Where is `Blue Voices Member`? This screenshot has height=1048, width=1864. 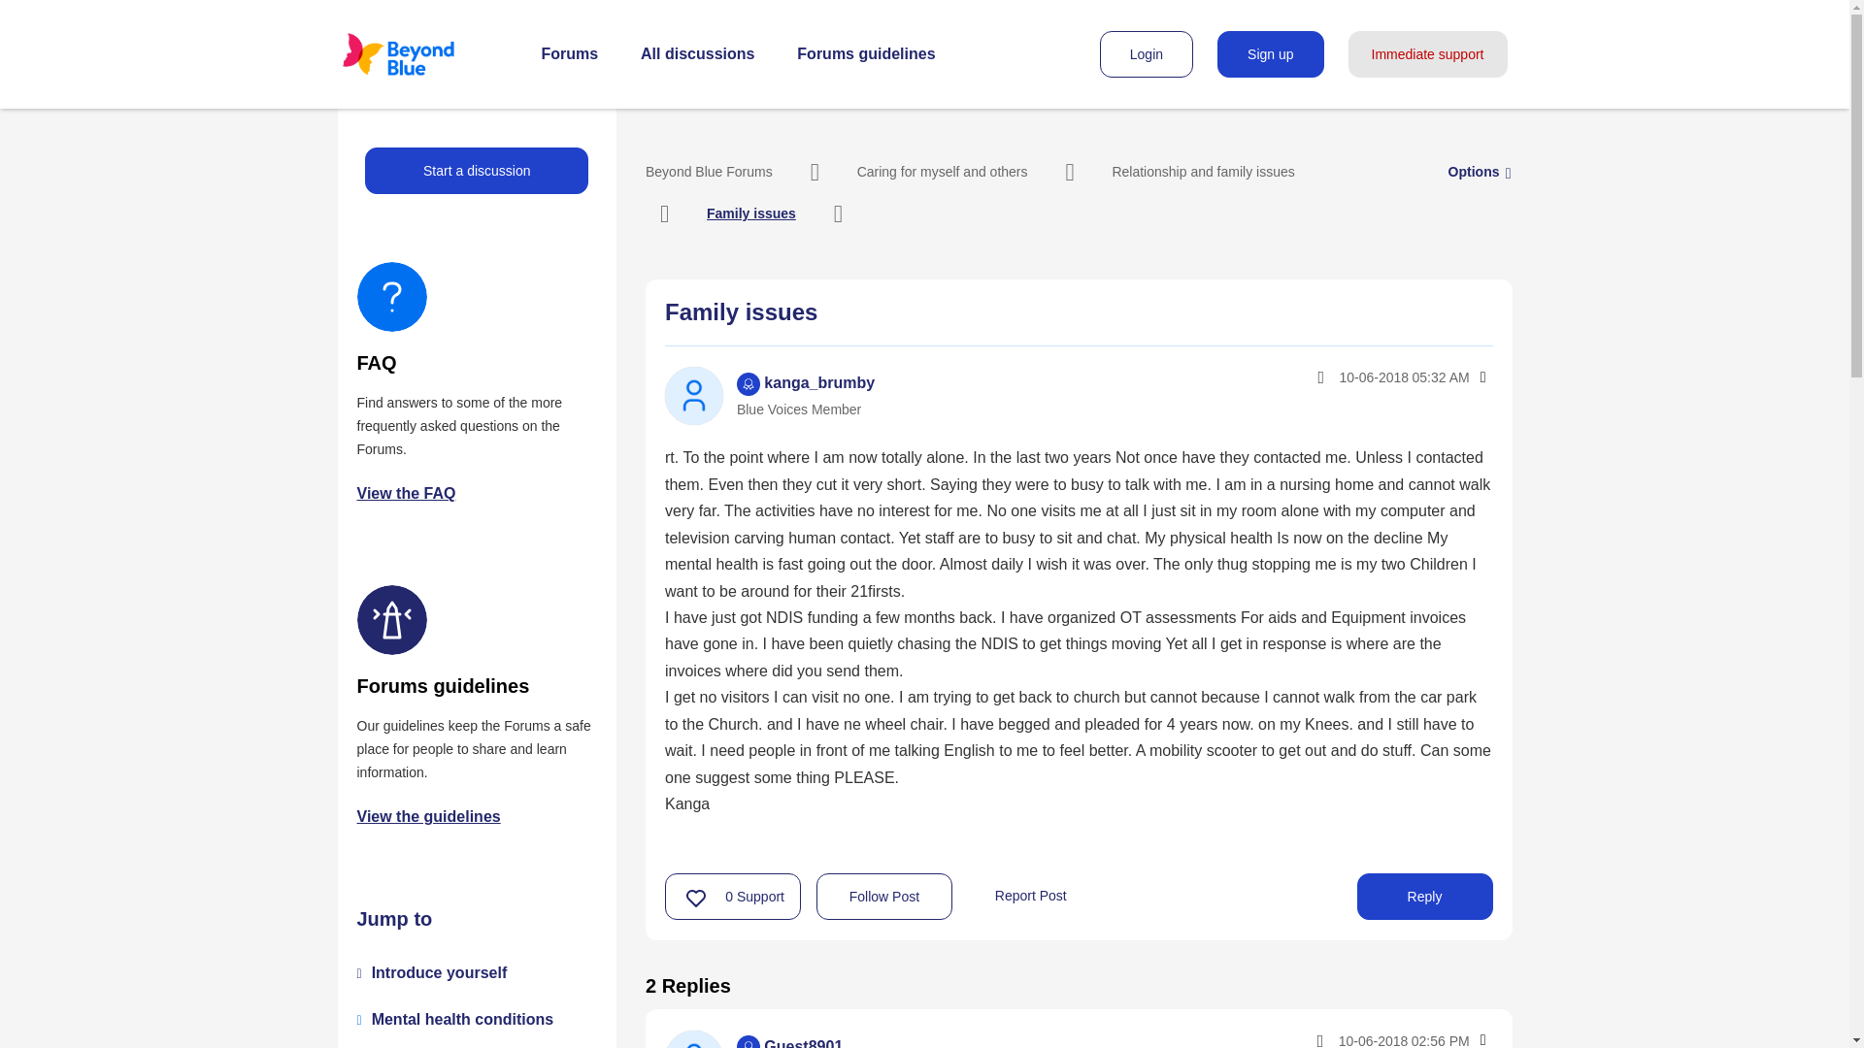
Blue Voices Member is located at coordinates (748, 1042).